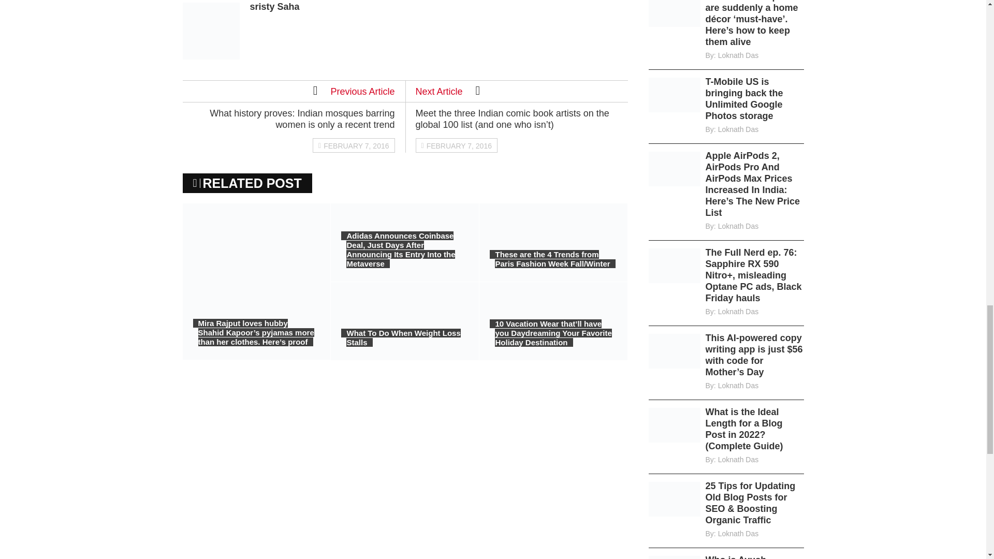 The width and height of the screenshot is (994, 559). I want to click on Next Article, so click(447, 90).